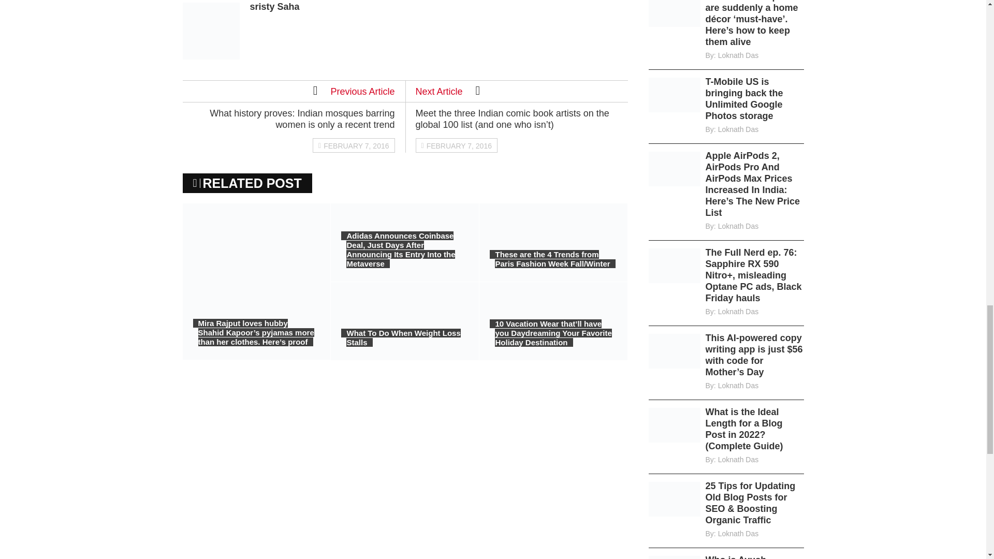 The width and height of the screenshot is (994, 559). I want to click on Next Article, so click(447, 90).